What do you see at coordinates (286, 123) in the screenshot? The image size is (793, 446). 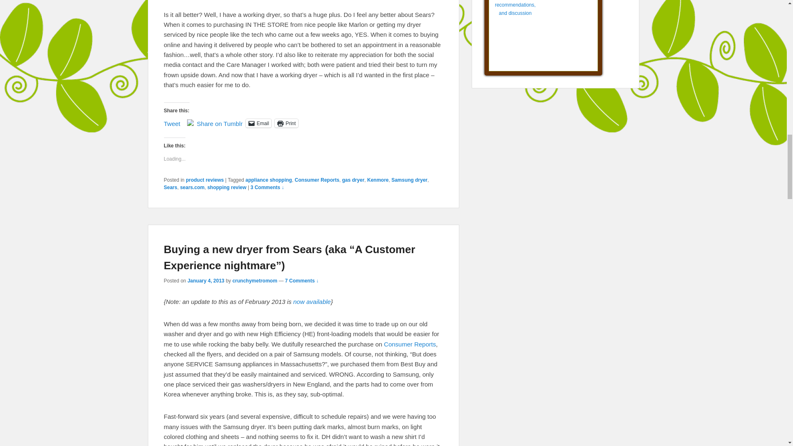 I see `Print` at bounding box center [286, 123].